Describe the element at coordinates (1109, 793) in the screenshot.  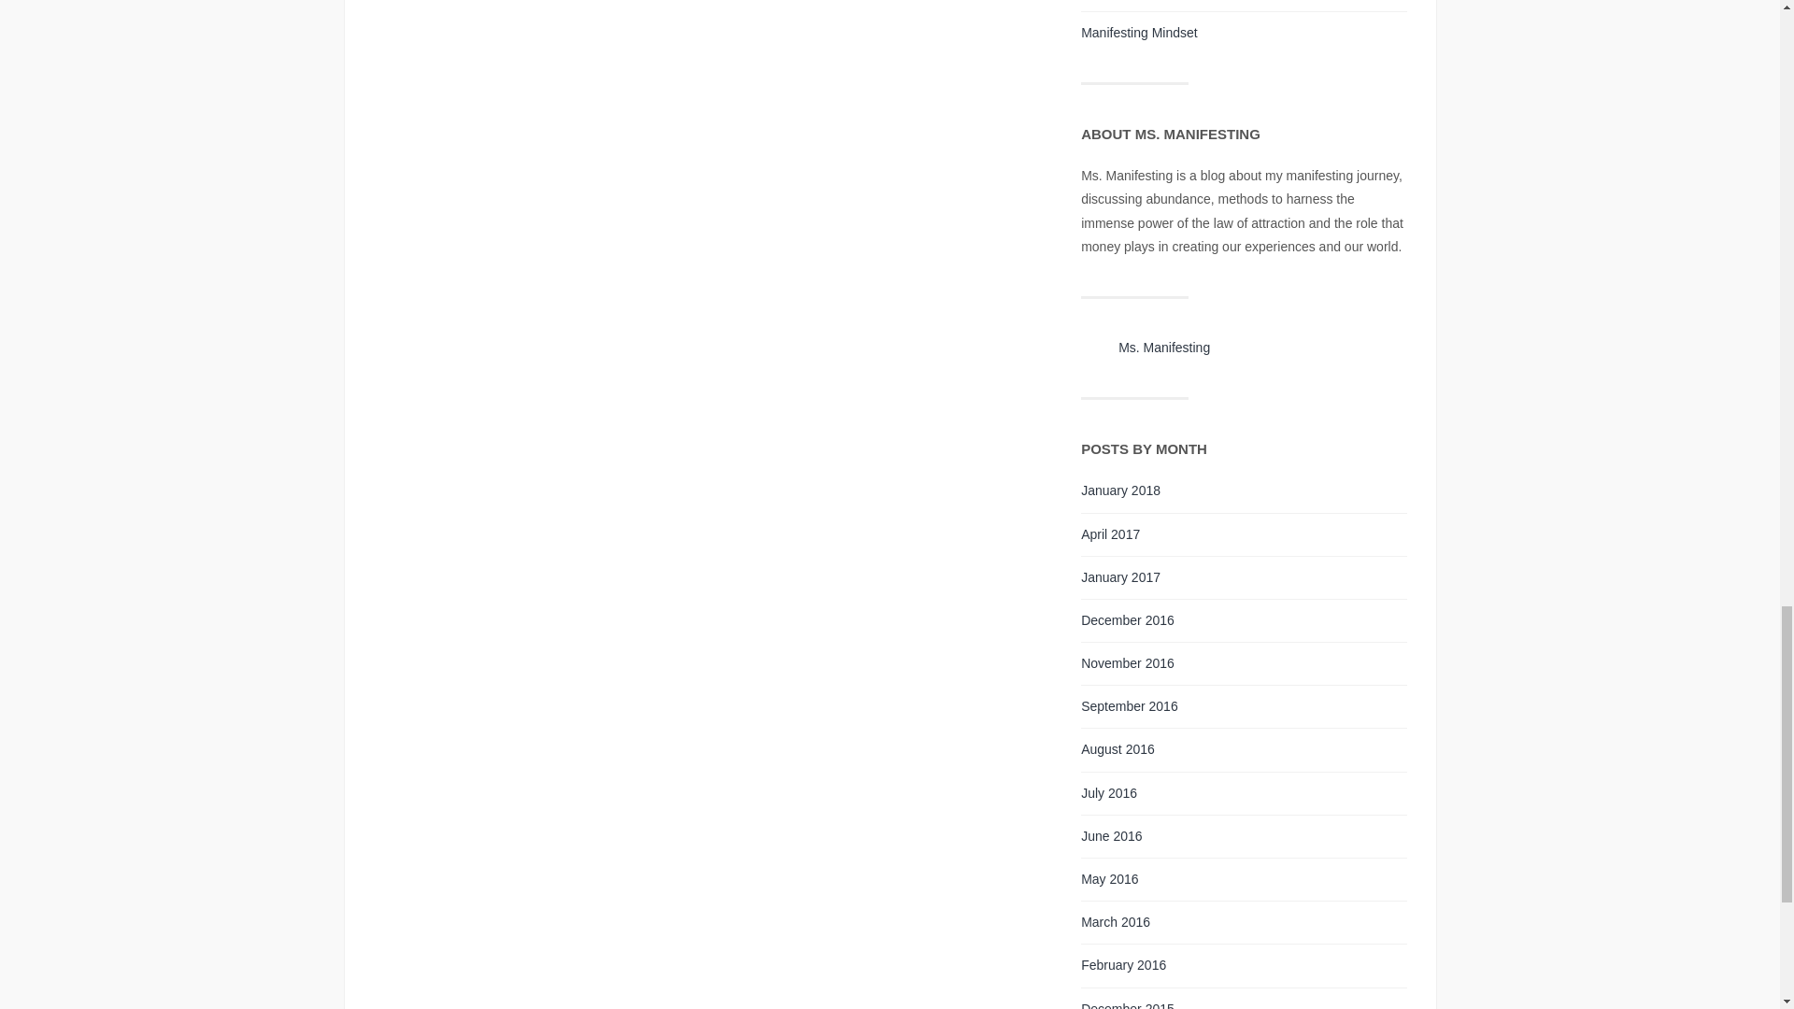
I see `July 2016` at that location.